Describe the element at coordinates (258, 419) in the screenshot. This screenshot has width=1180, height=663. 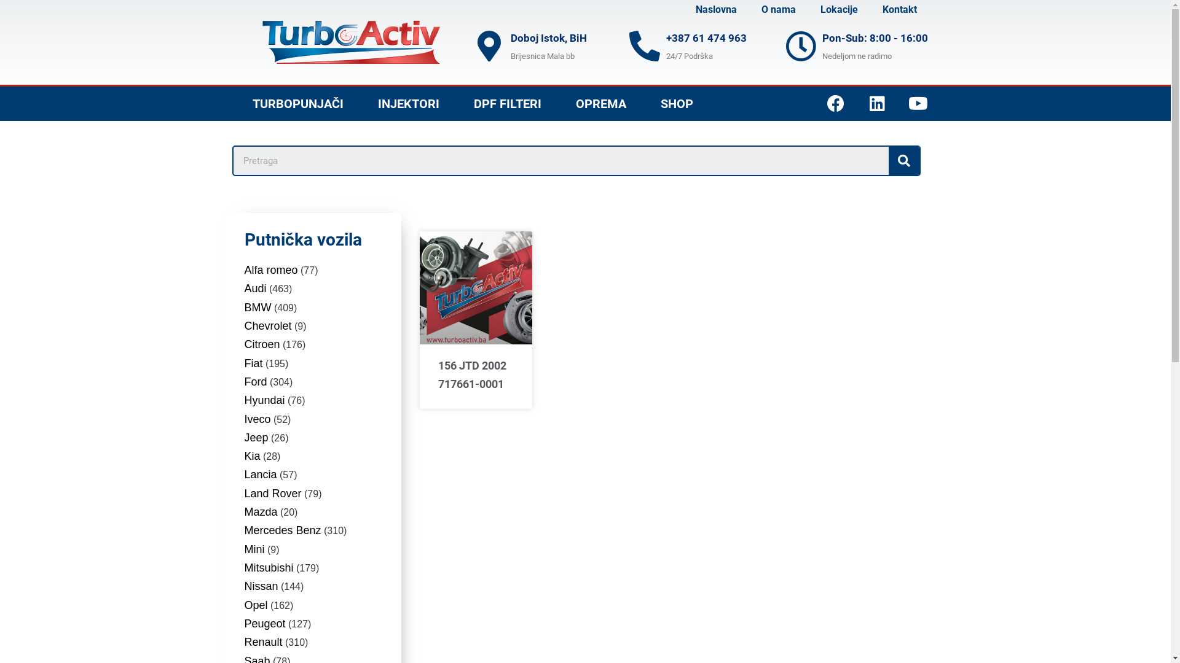
I see `Iveco` at that location.